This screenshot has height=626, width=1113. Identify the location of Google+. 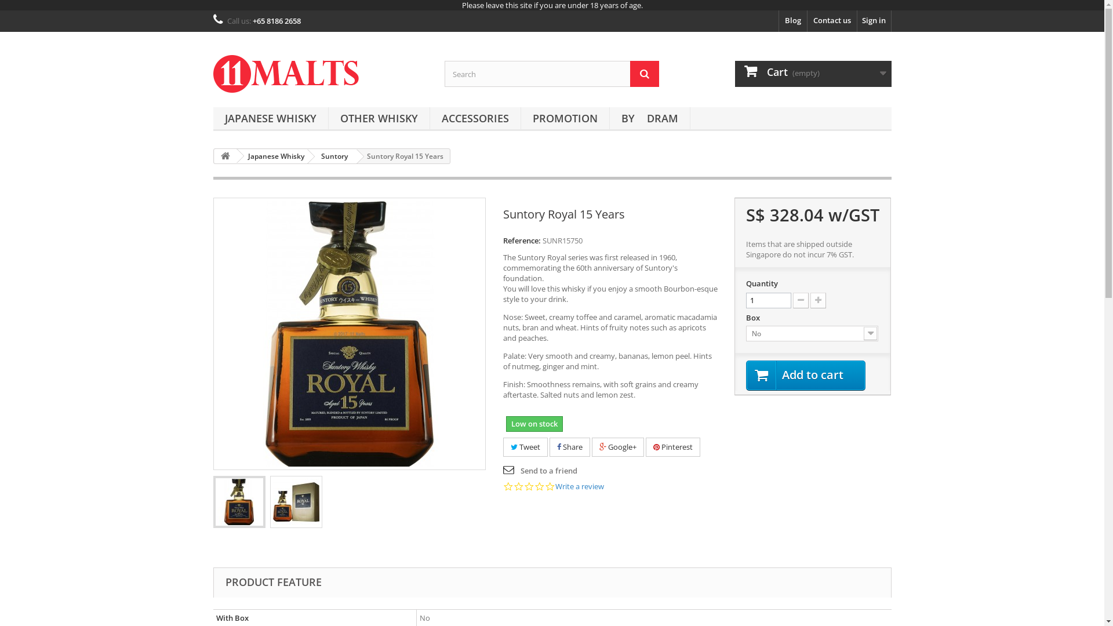
(617, 447).